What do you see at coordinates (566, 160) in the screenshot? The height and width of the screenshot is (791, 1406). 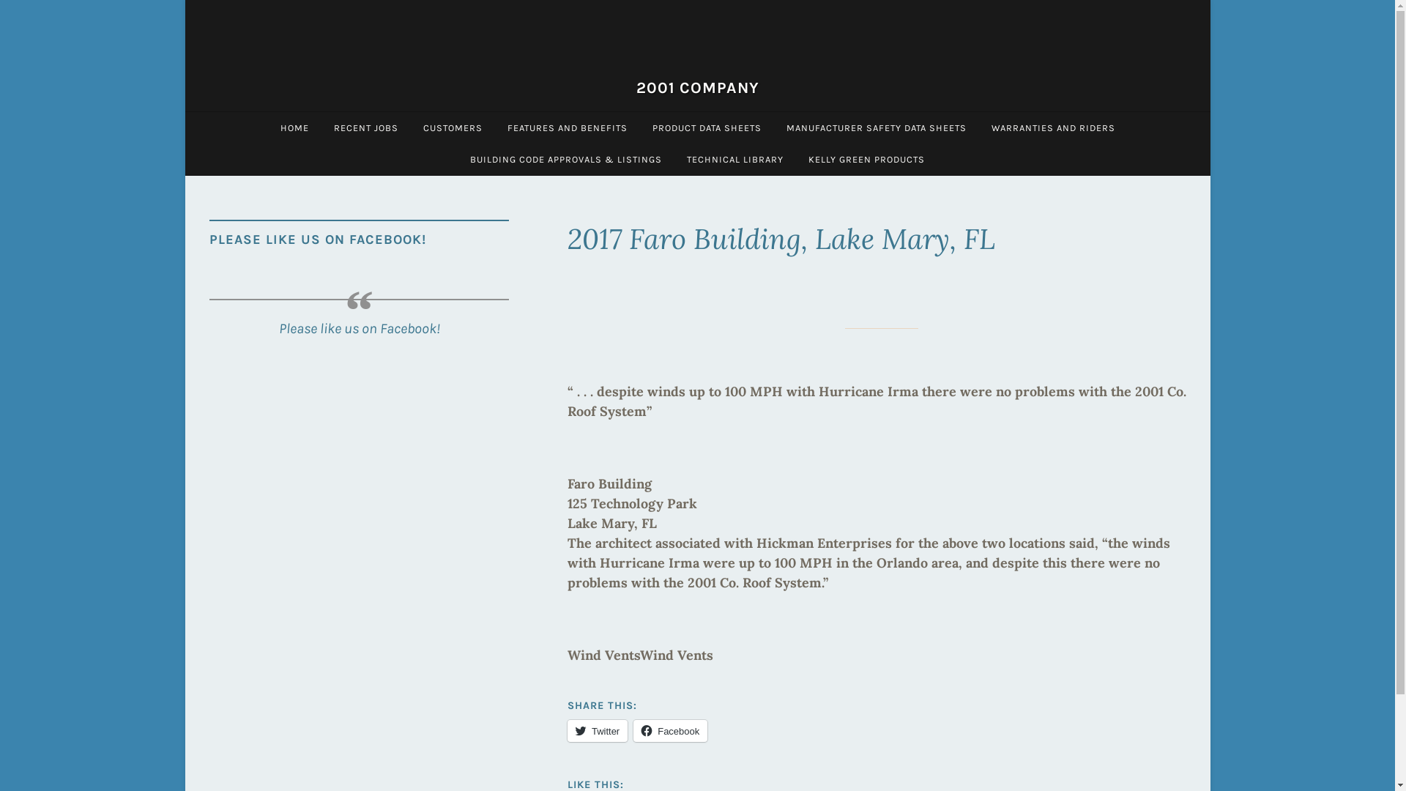 I see `BUILDING CODE APPROVALS & LISTINGS` at bounding box center [566, 160].